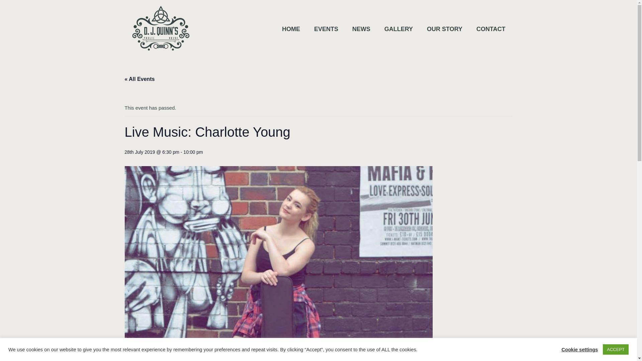 This screenshot has width=642, height=361. I want to click on ACCEPT, so click(615, 349).